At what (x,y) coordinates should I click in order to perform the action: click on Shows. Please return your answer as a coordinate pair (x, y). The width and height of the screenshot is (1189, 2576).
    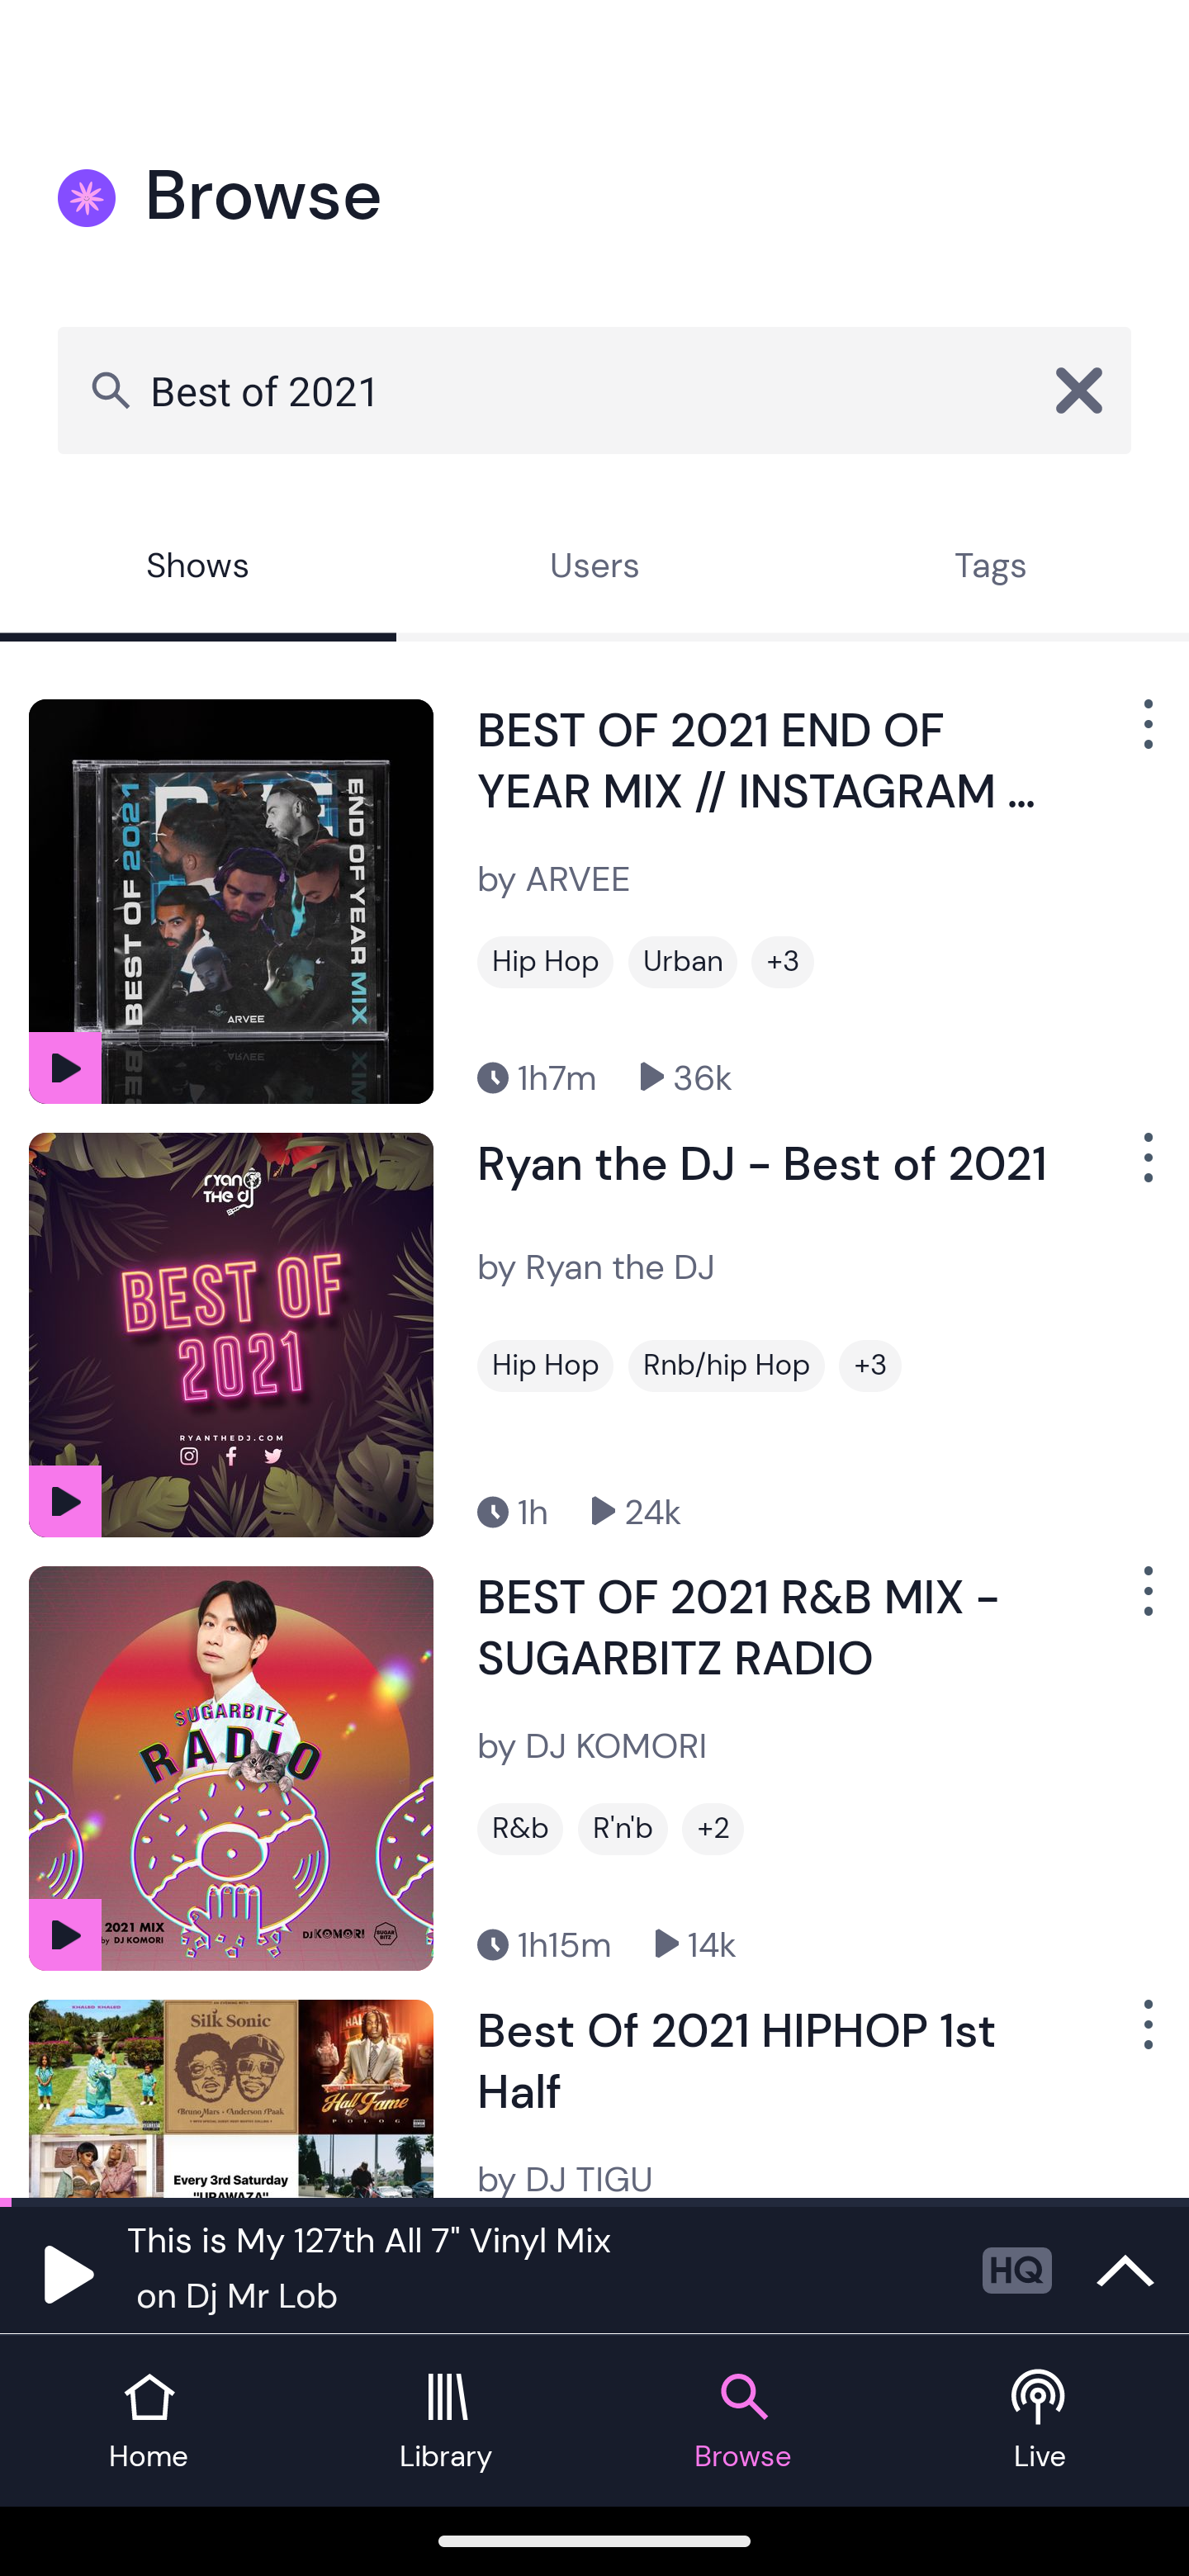
    Looking at the image, I should click on (198, 569).